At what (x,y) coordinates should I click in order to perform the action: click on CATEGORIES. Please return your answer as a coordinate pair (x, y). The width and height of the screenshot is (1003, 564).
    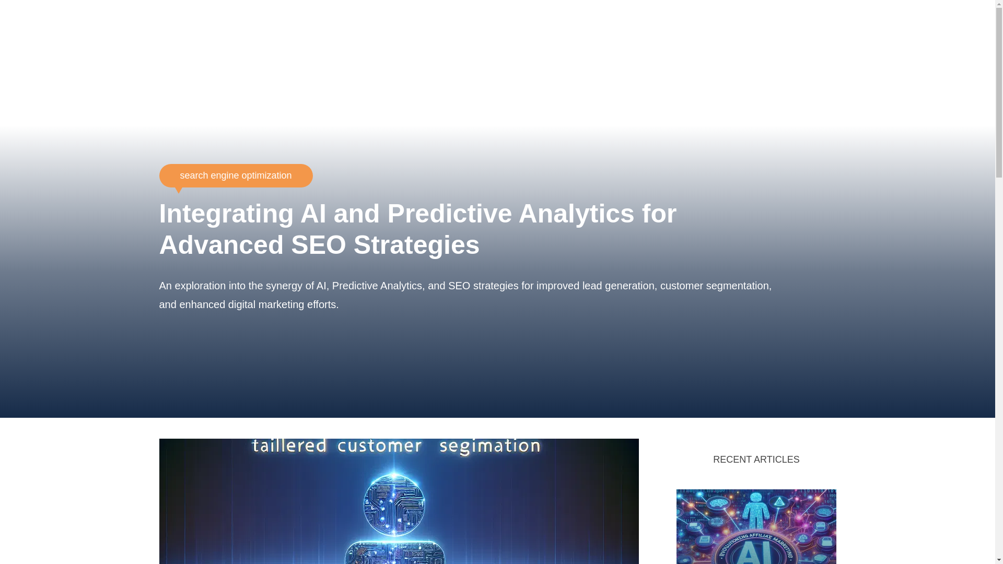
    Looking at the image, I should click on (795, 73).